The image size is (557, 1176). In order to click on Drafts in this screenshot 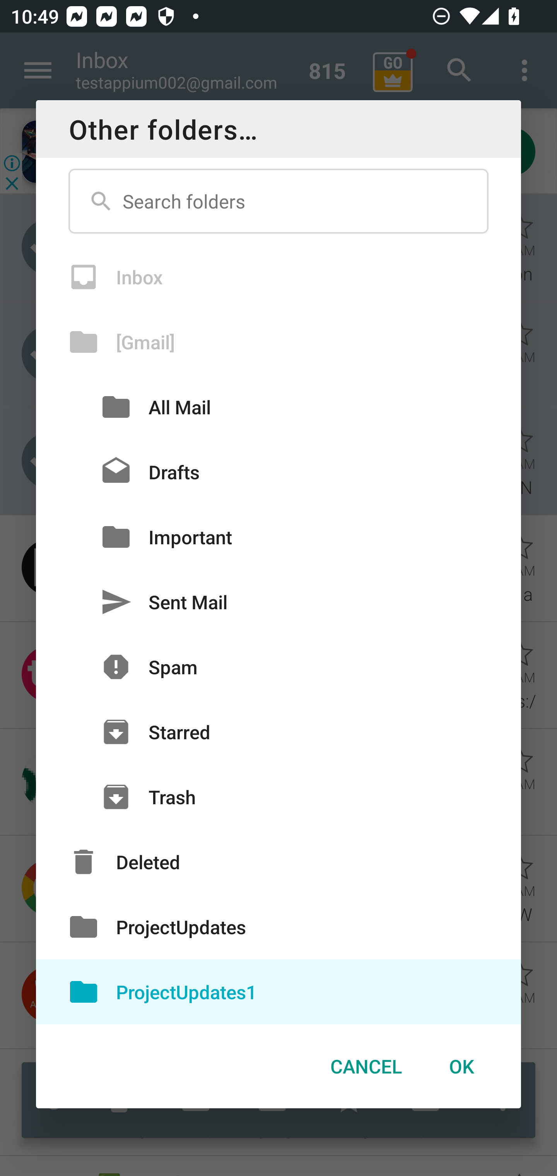, I will do `click(278, 472)`.